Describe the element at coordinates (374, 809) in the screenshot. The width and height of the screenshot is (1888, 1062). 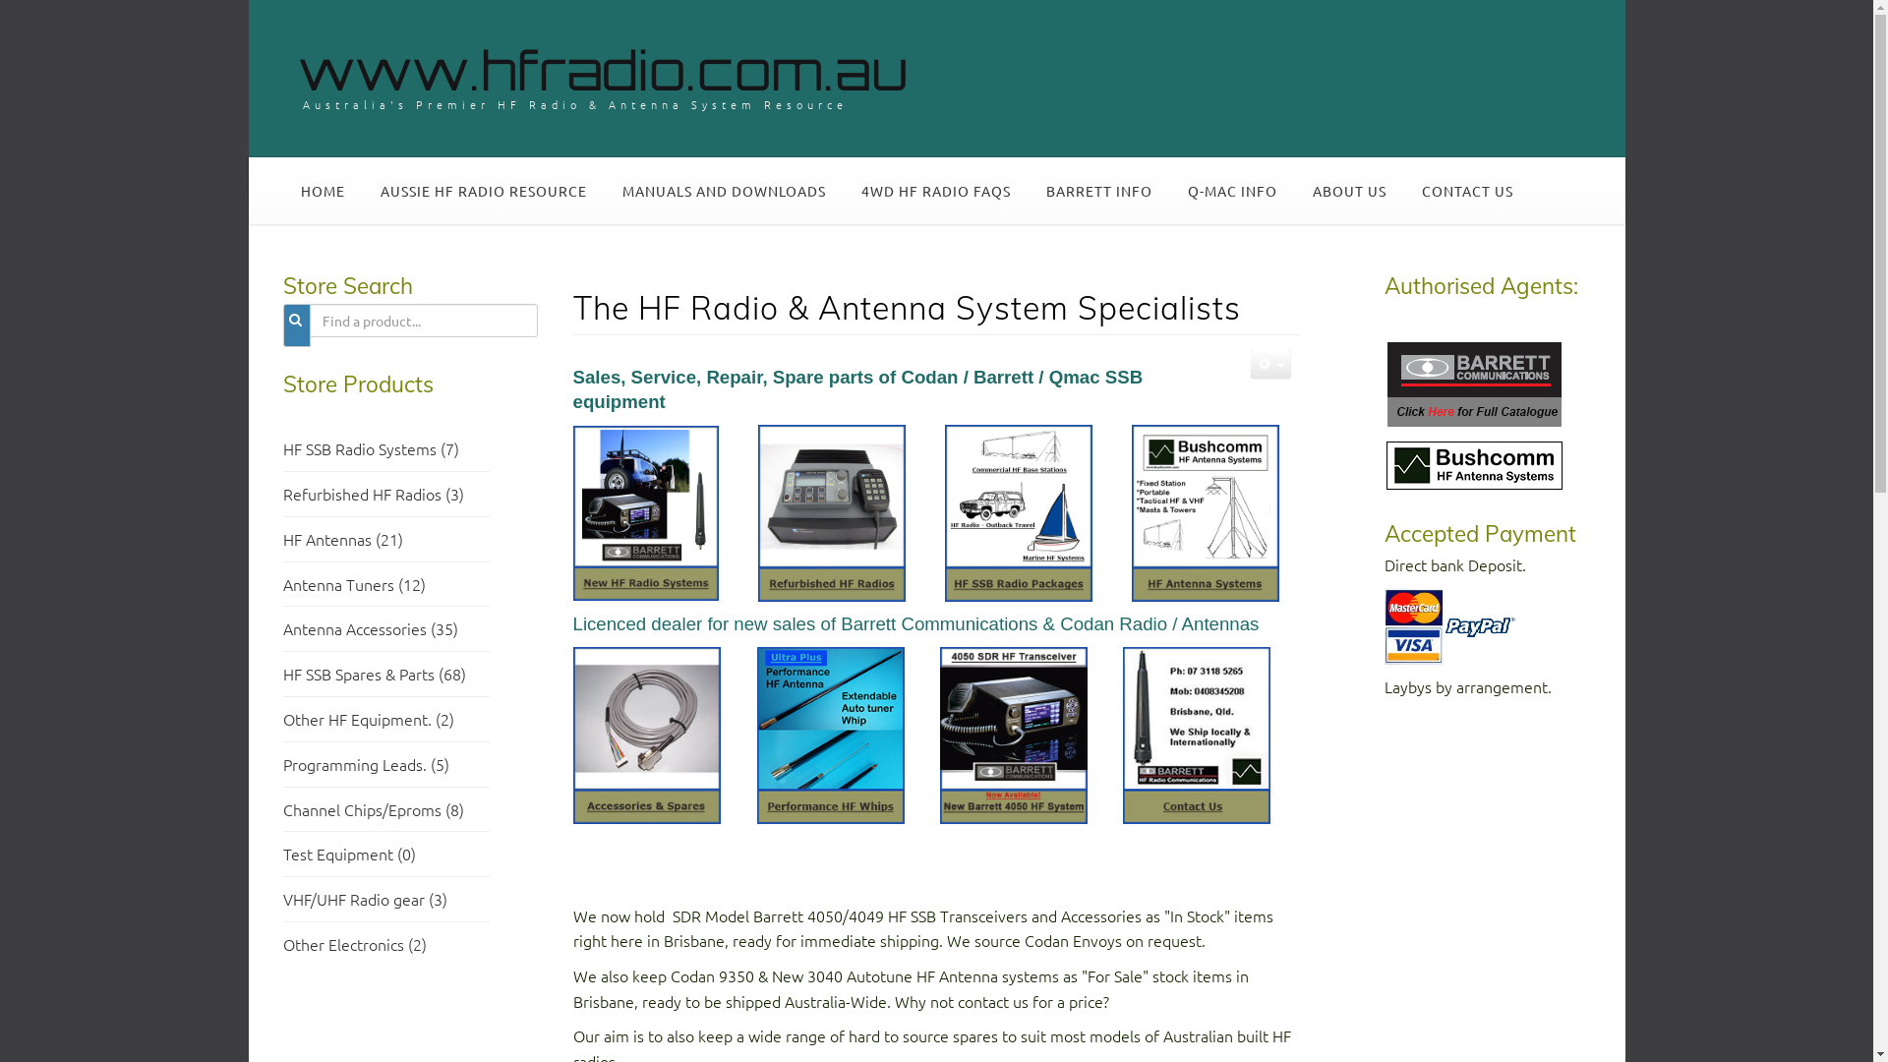
I see `Channel Chips/Eproms (8)` at that location.